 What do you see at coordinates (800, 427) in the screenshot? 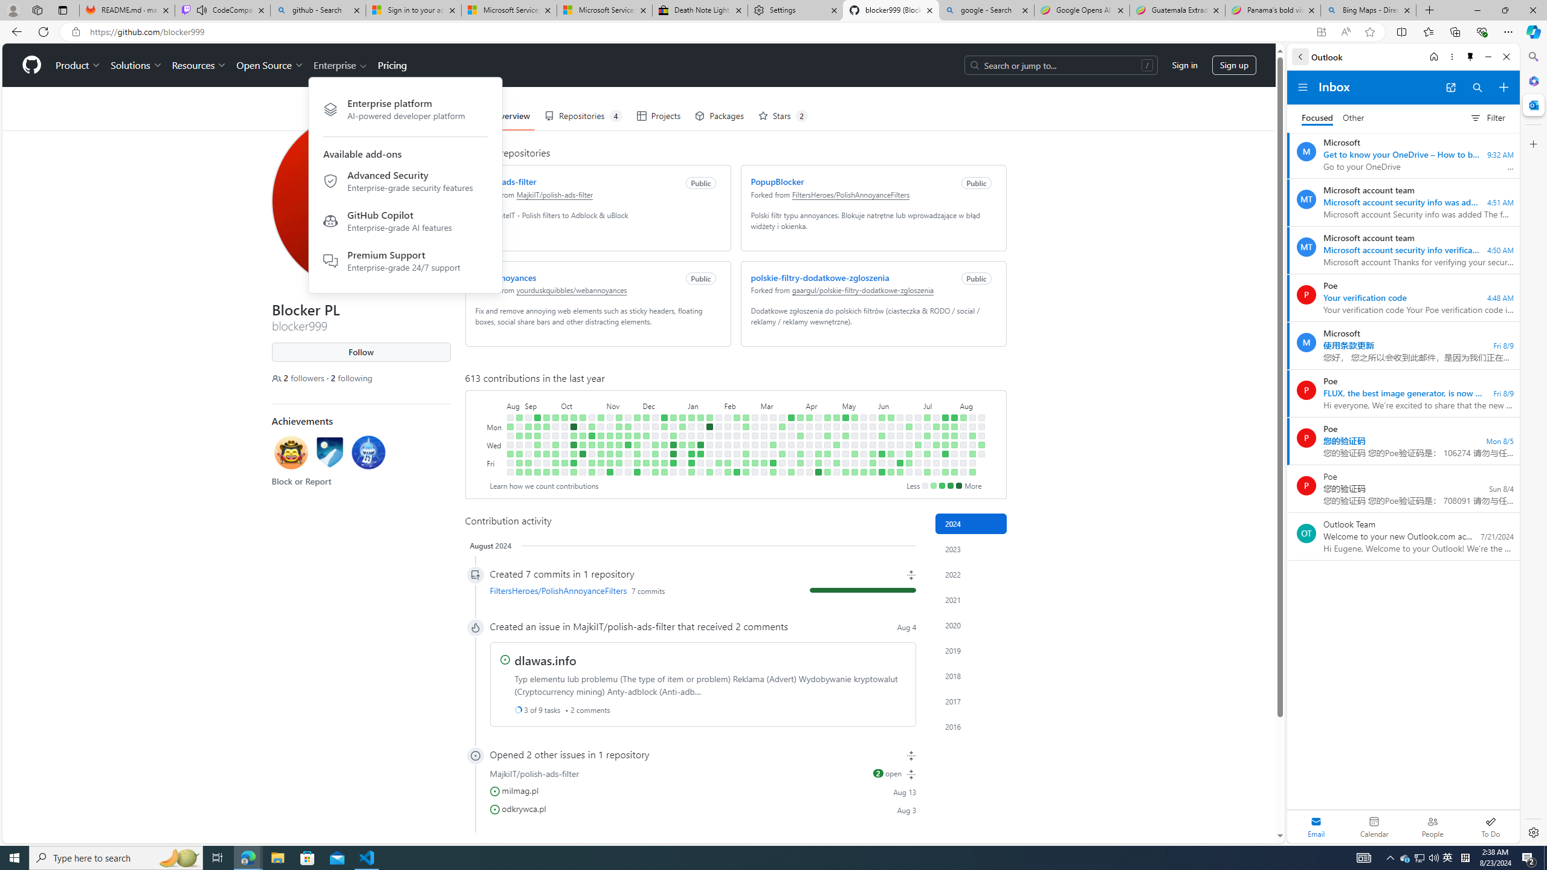
I see `No contributions on April 1st.` at bounding box center [800, 427].